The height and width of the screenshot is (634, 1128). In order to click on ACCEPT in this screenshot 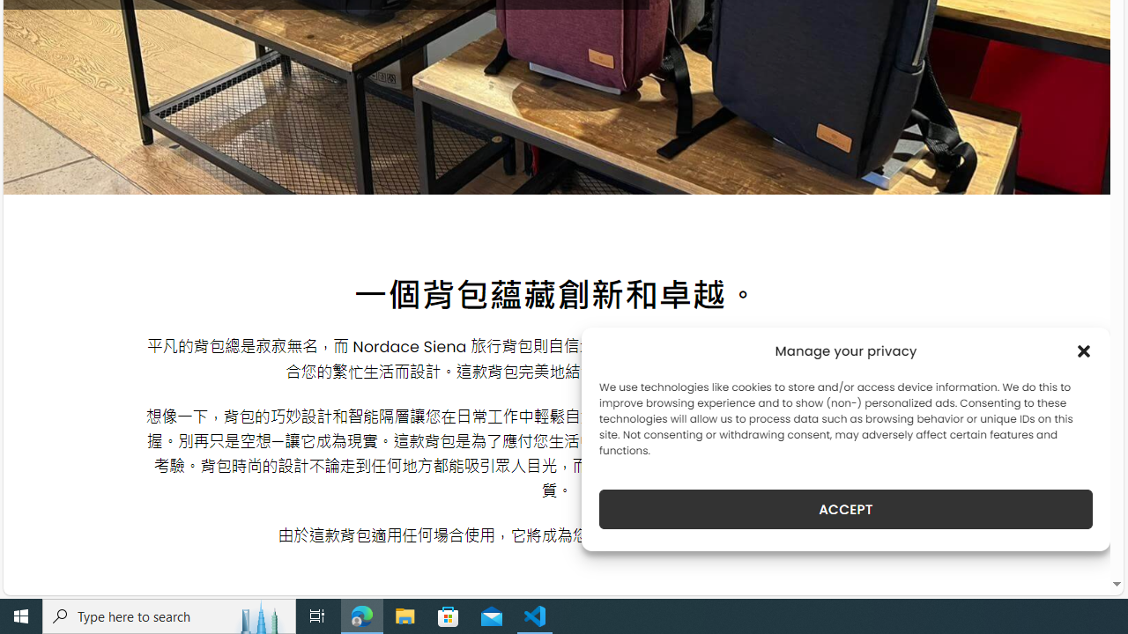, I will do `click(846, 509)`.